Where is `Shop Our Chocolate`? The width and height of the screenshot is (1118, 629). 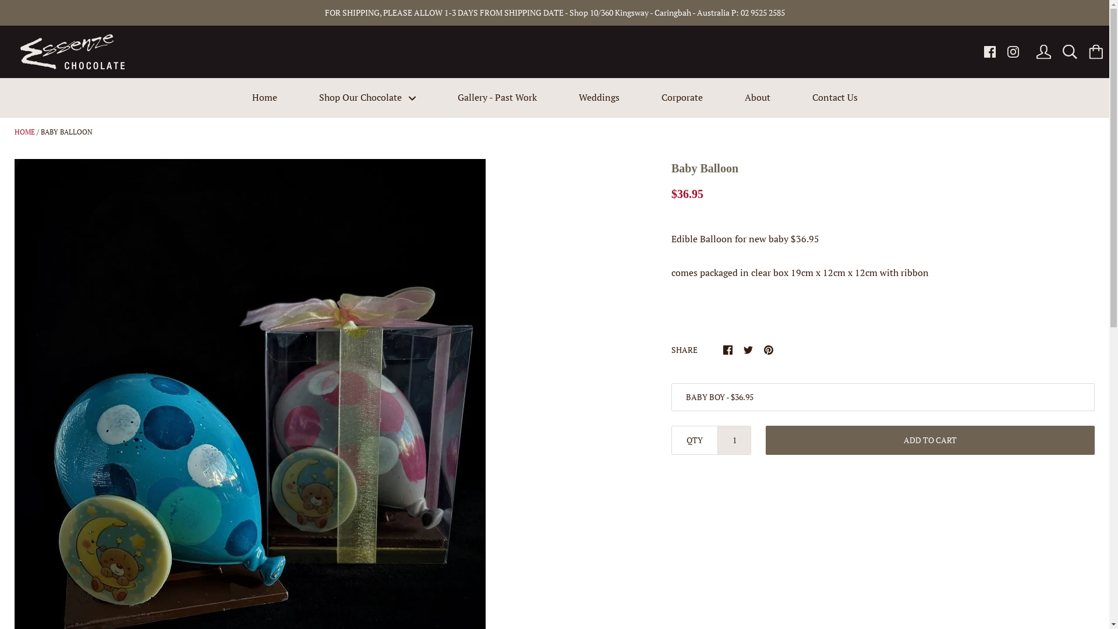
Shop Our Chocolate is located at coordinates (367, 98).